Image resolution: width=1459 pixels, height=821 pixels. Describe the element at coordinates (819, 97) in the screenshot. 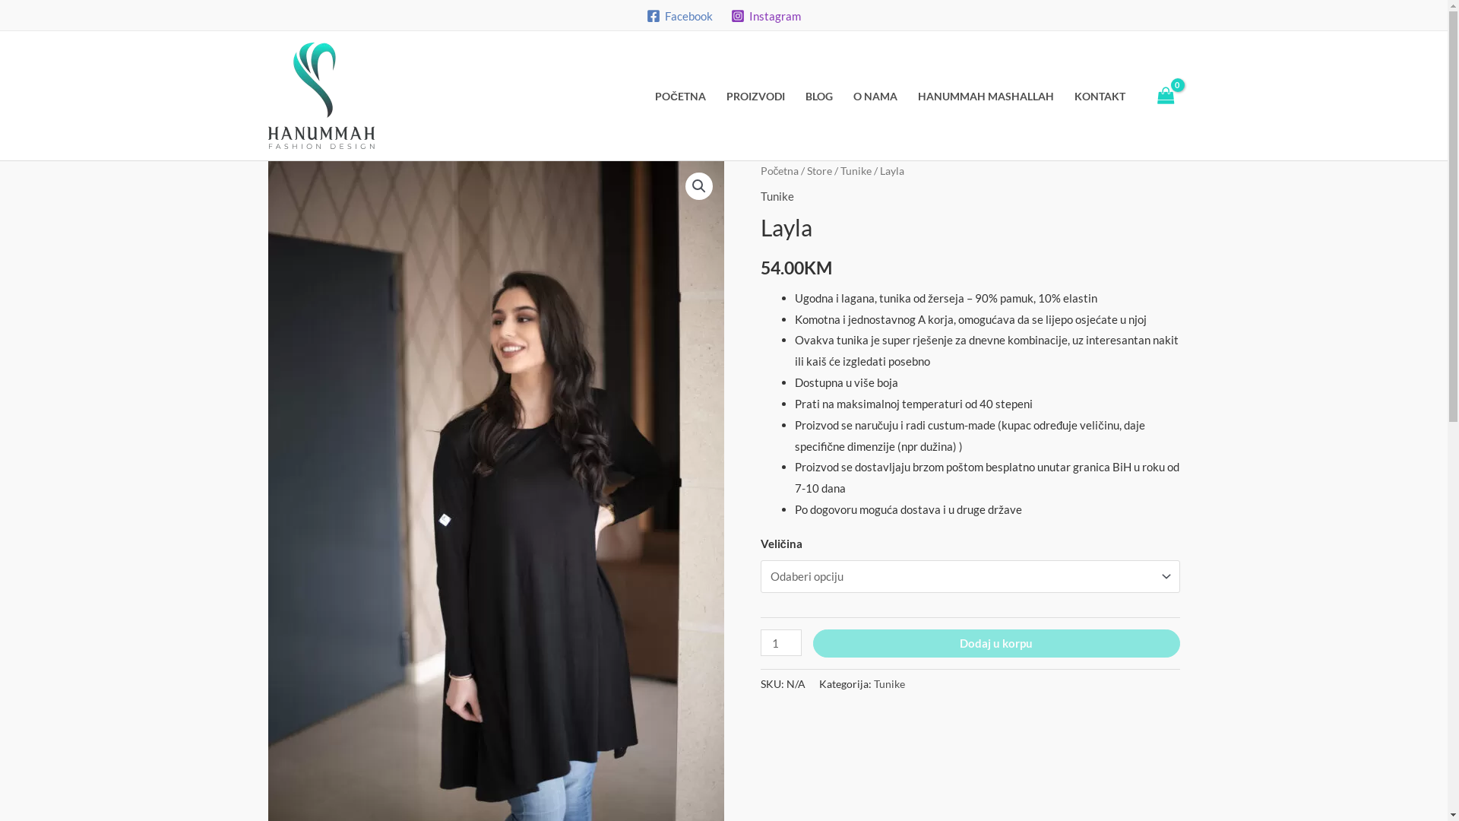

I see `BLOG` at that location.